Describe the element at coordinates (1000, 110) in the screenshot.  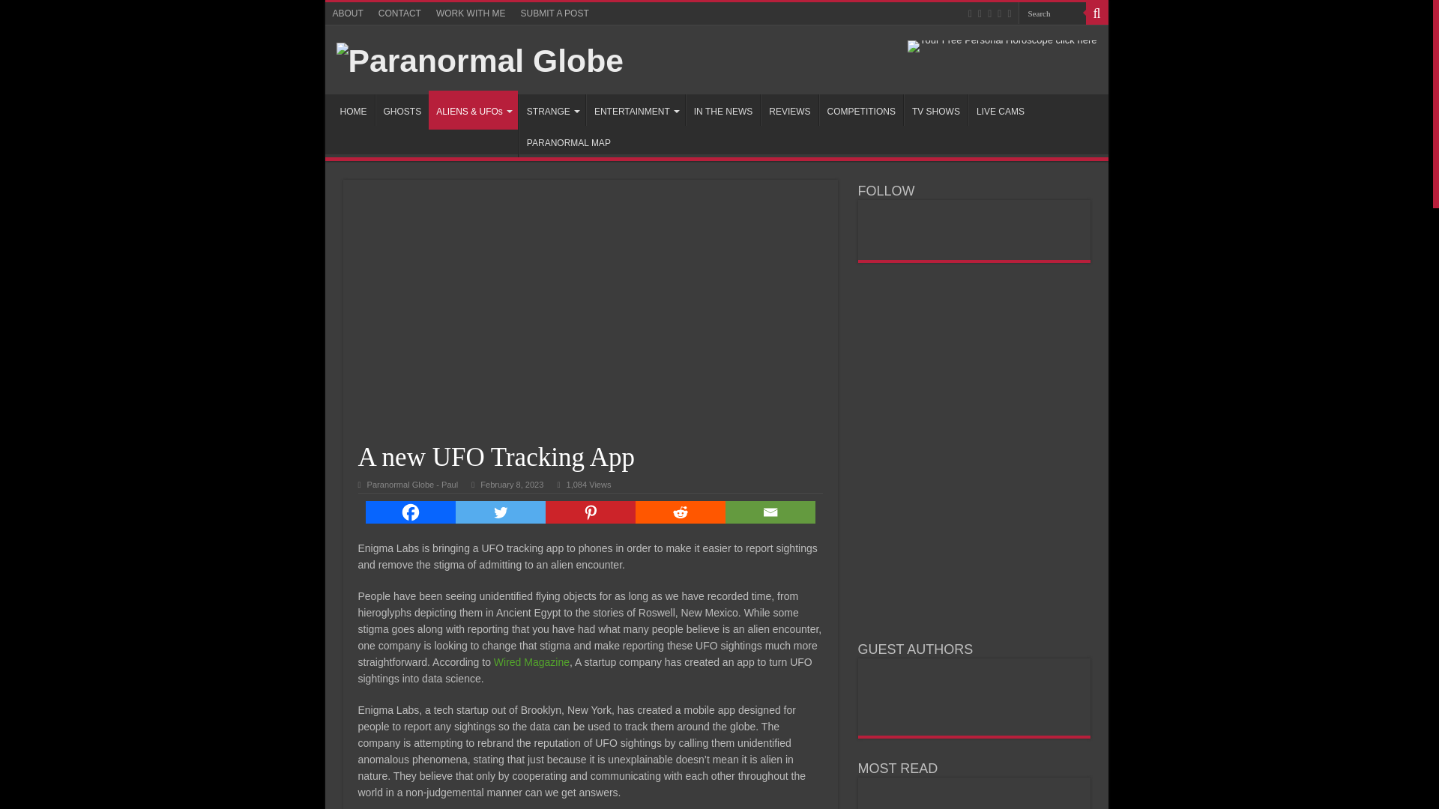
I see `LIVE CAMS` at that location.